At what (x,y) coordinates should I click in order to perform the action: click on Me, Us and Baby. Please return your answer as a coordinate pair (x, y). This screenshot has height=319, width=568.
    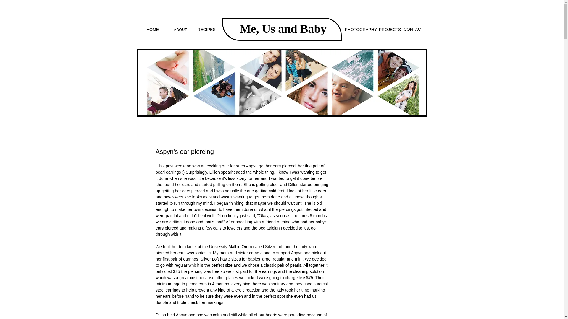
    Looking at the image, I should click on (283, 28).